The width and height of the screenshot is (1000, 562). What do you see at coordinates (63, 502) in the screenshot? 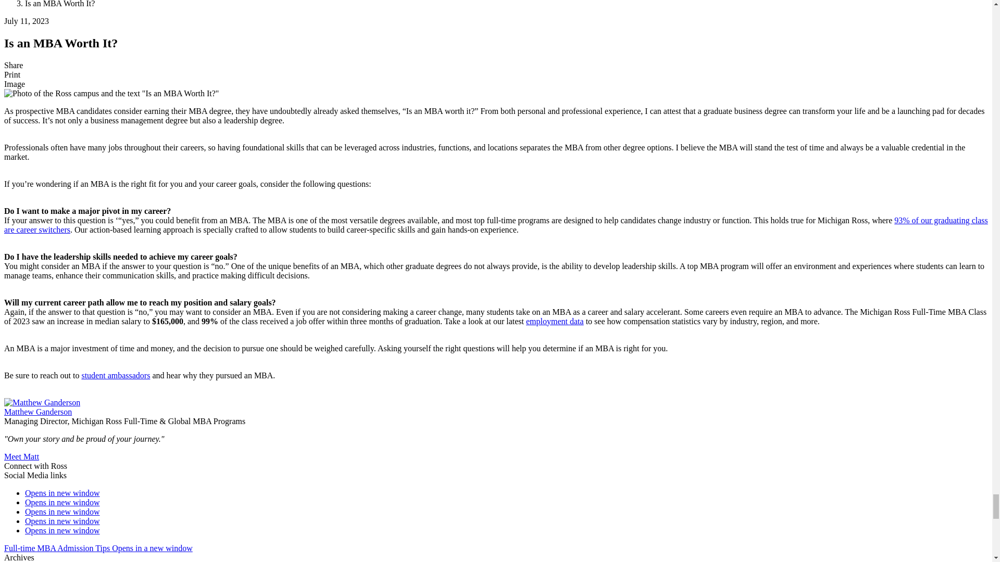
I see `MichiganRoss on X` at bounding box center [63, 502].